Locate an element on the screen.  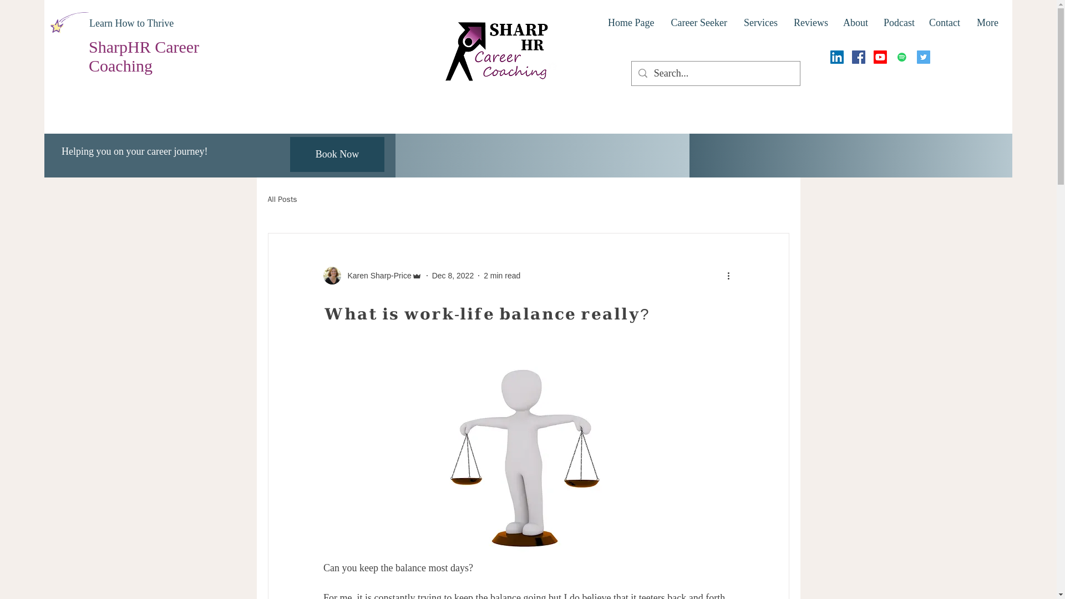
Dec 8, 2022 is located at coordinates (453, 275).